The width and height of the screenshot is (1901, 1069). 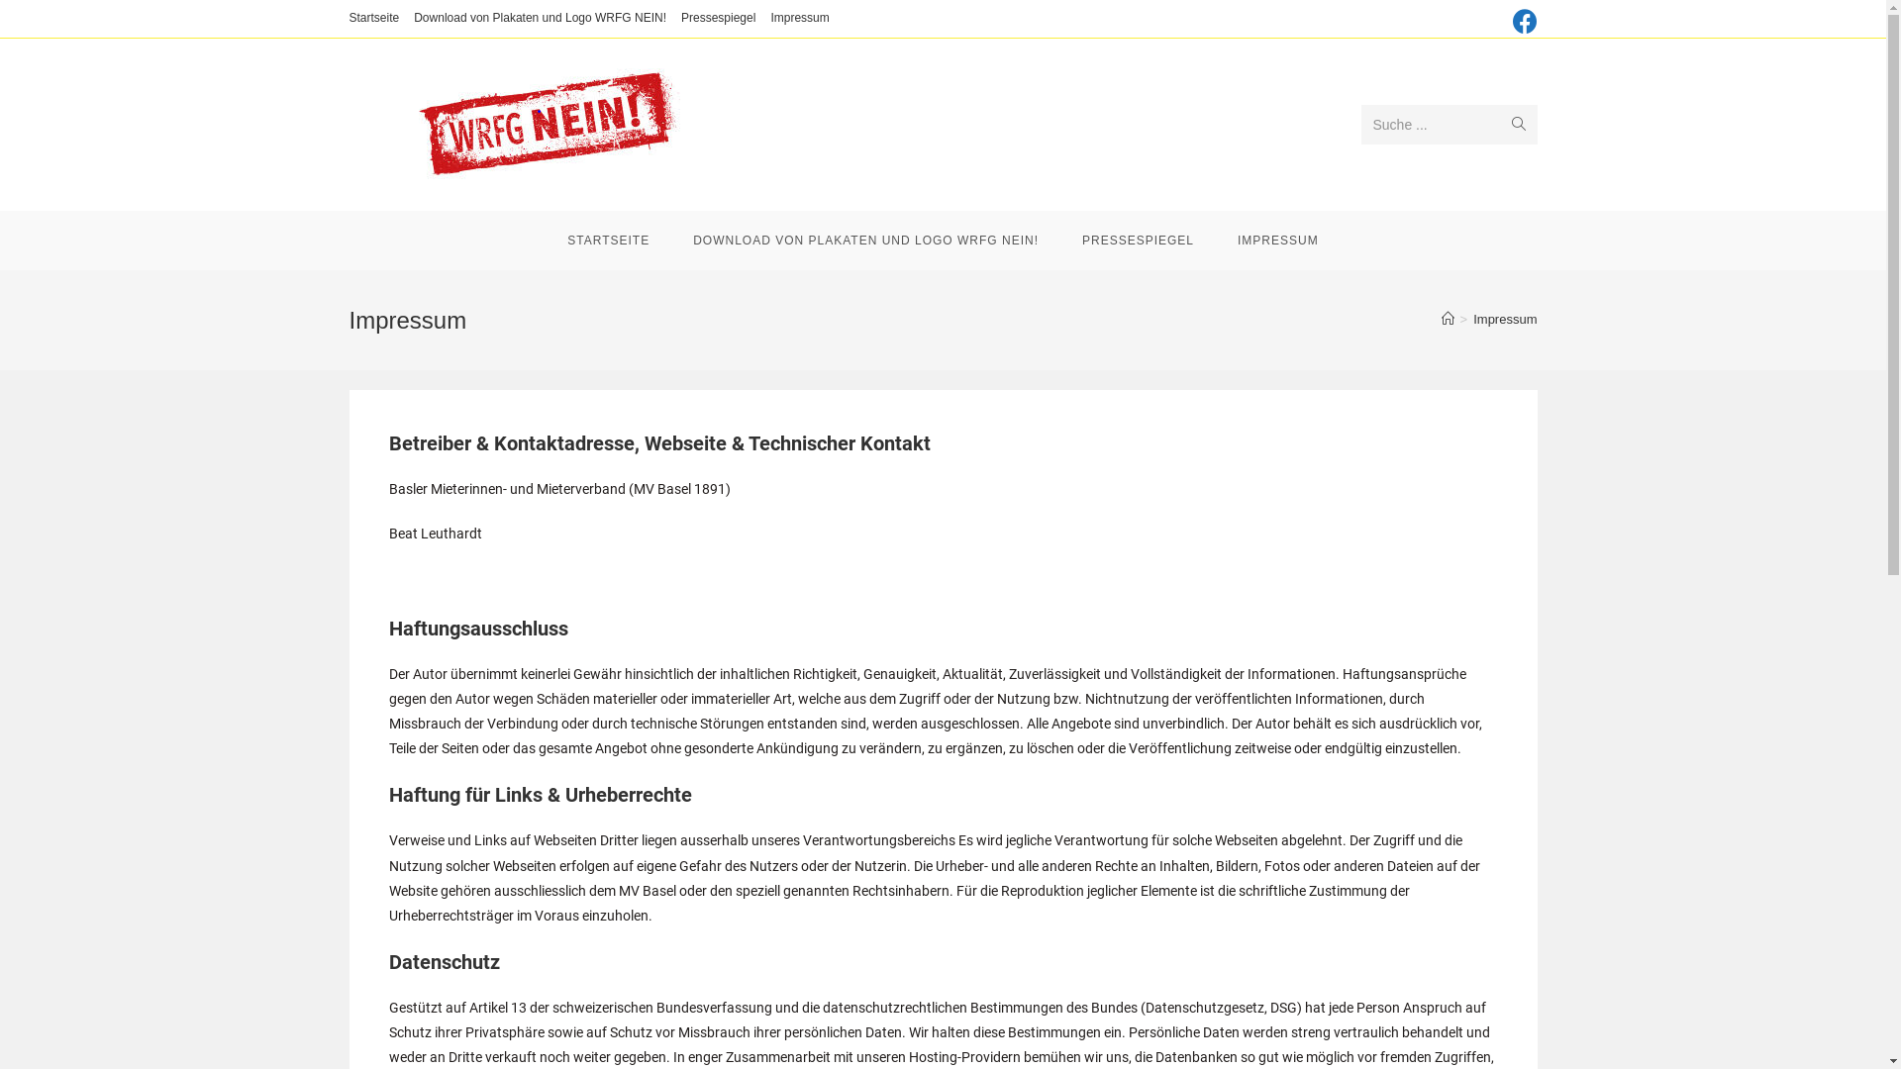 What do you see at coordinates (608, 241) in the screenshot?
I see `STARTSEITE` at bounding box center [608, 241].